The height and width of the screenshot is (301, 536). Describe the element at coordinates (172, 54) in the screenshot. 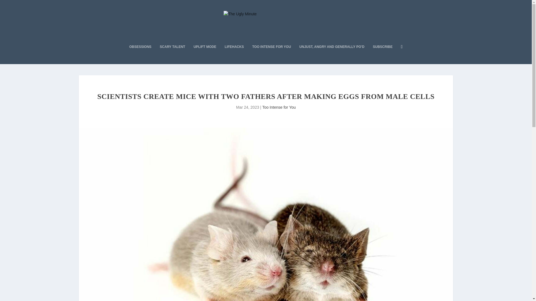

I see `SCARY TALENT` at that location.